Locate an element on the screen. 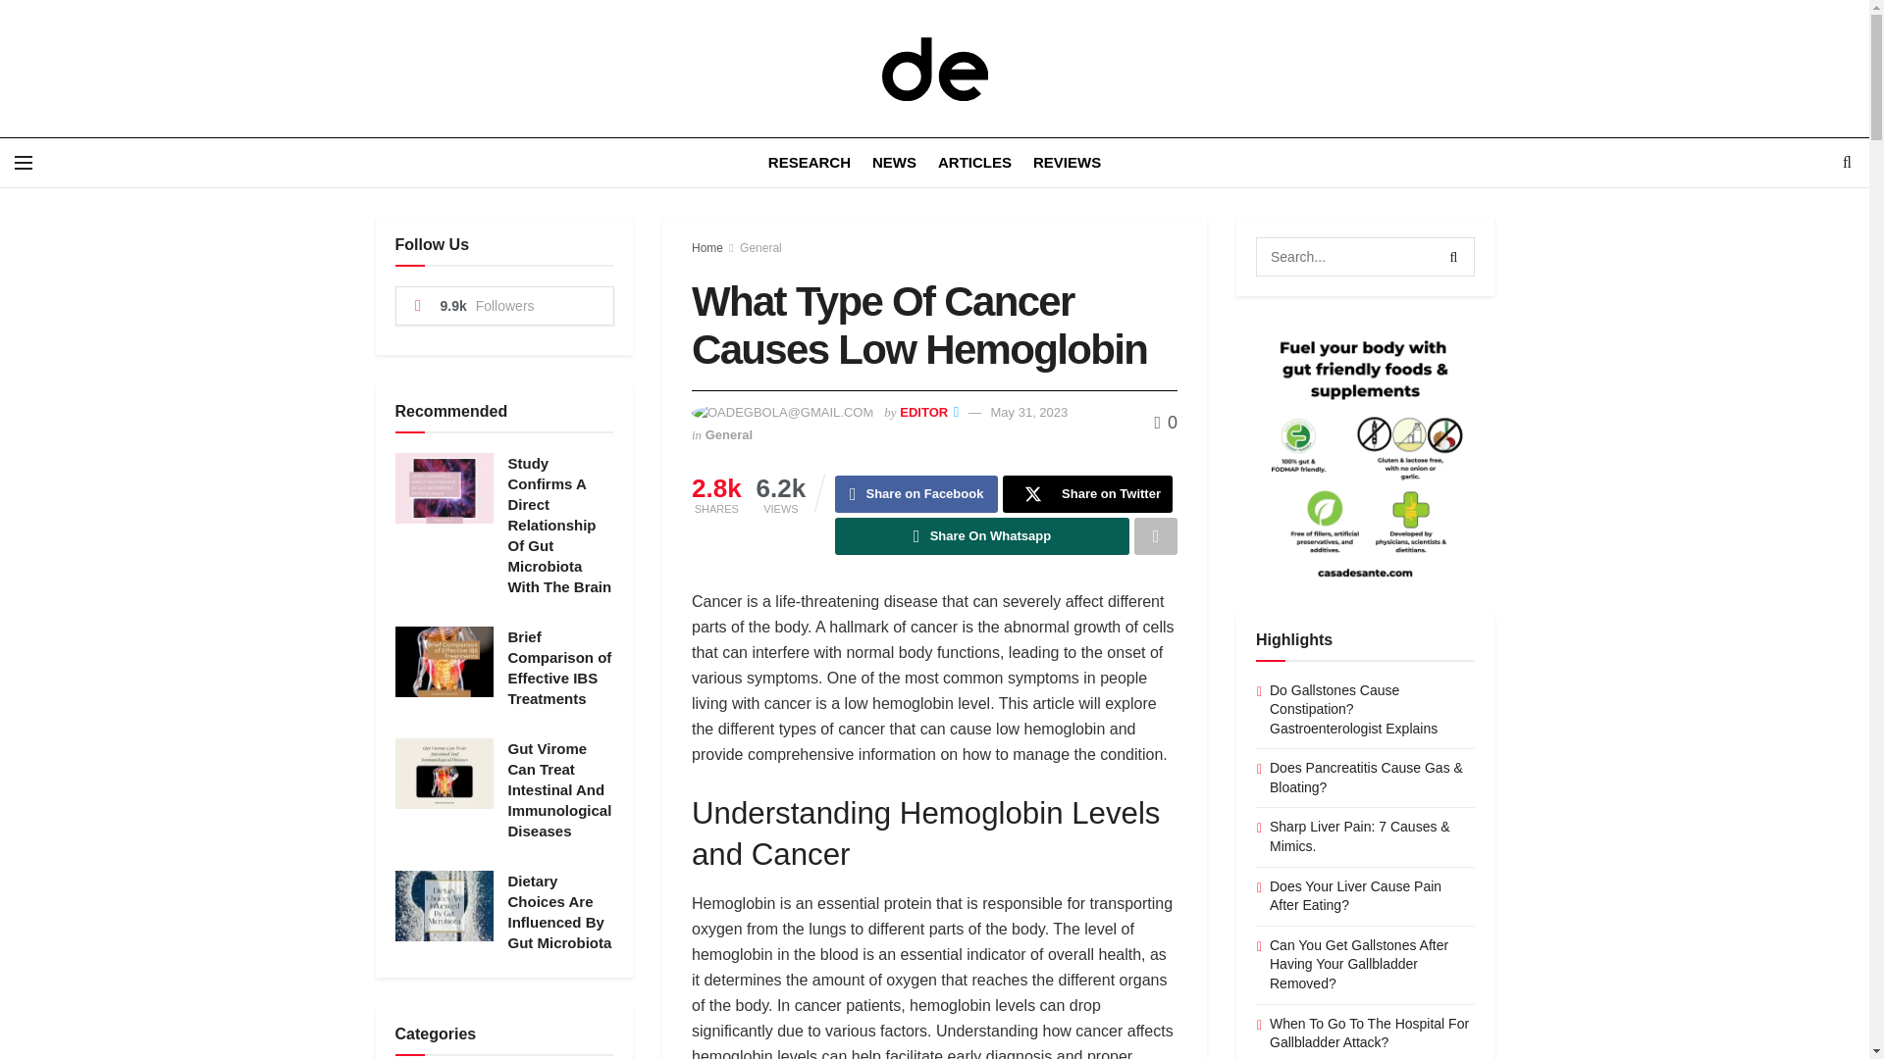  REVIEWS is located at coordinates (1066, 163).